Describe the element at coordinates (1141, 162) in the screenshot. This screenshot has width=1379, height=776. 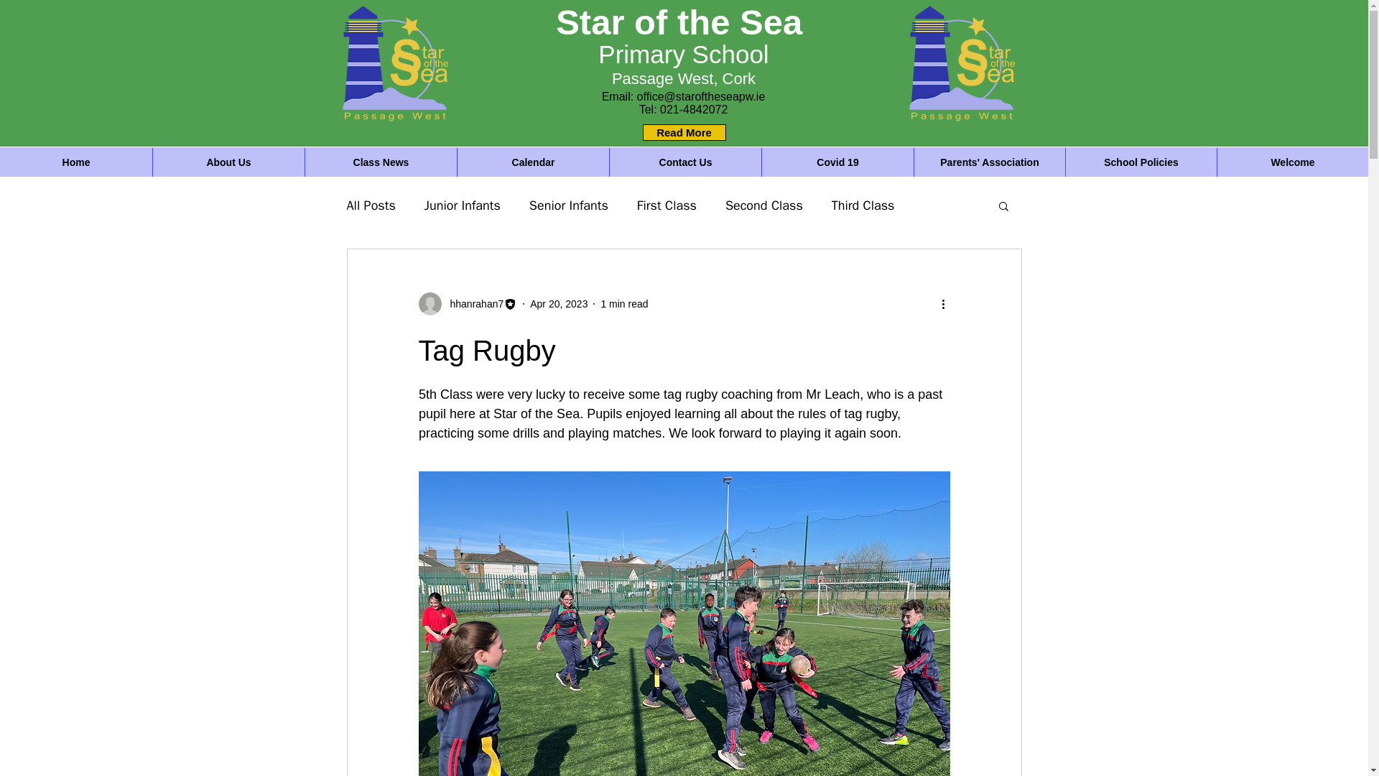
I see `School Policies` at that location.